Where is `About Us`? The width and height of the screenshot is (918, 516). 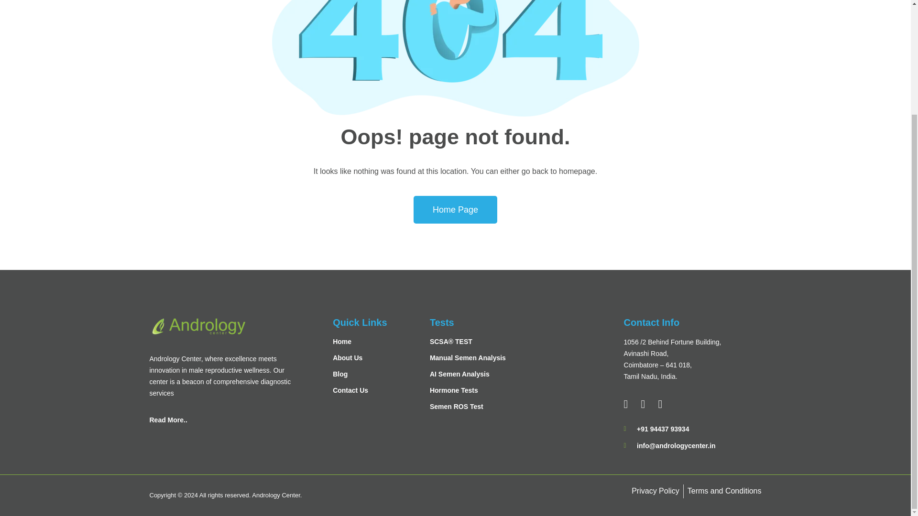 About Us is located at coordinates (381, 357).